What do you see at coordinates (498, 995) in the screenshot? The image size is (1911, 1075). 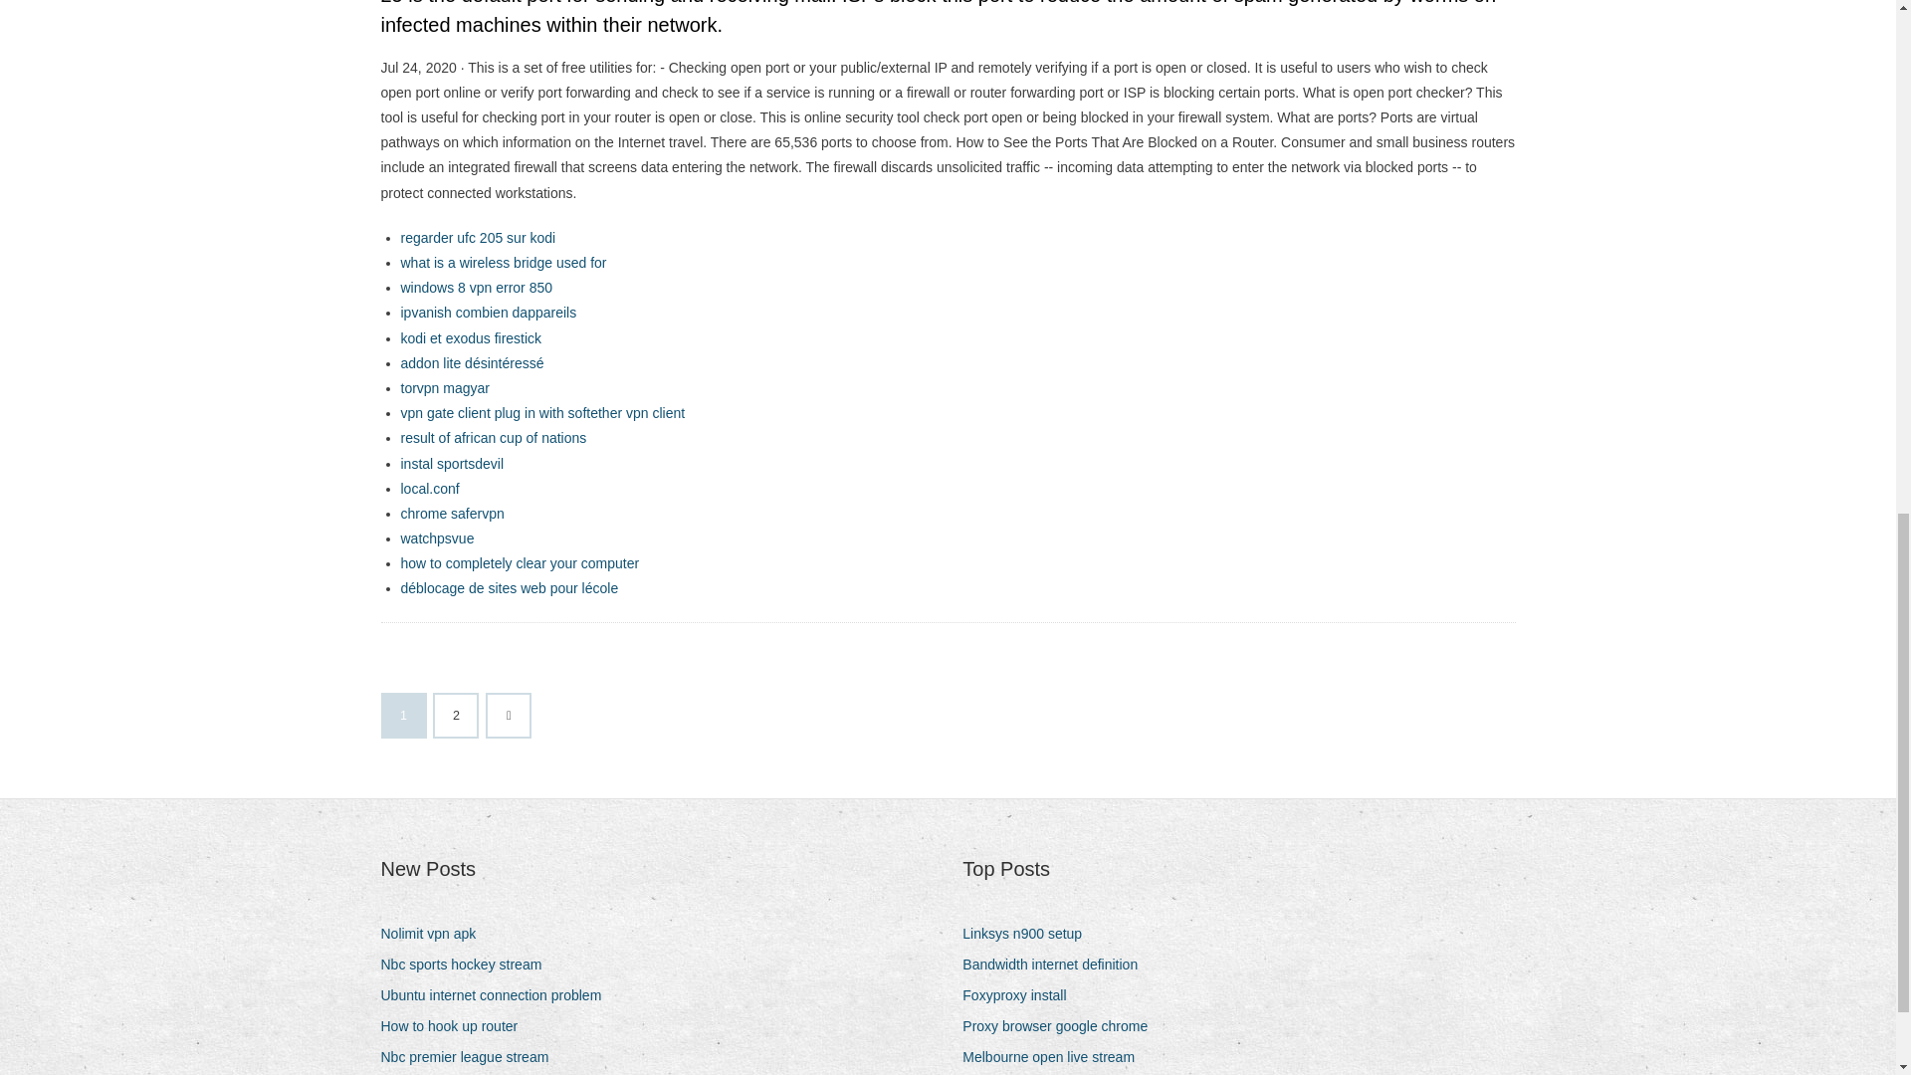 I see `Ubuntu internet connection problem` at bounding box center [498, 995].